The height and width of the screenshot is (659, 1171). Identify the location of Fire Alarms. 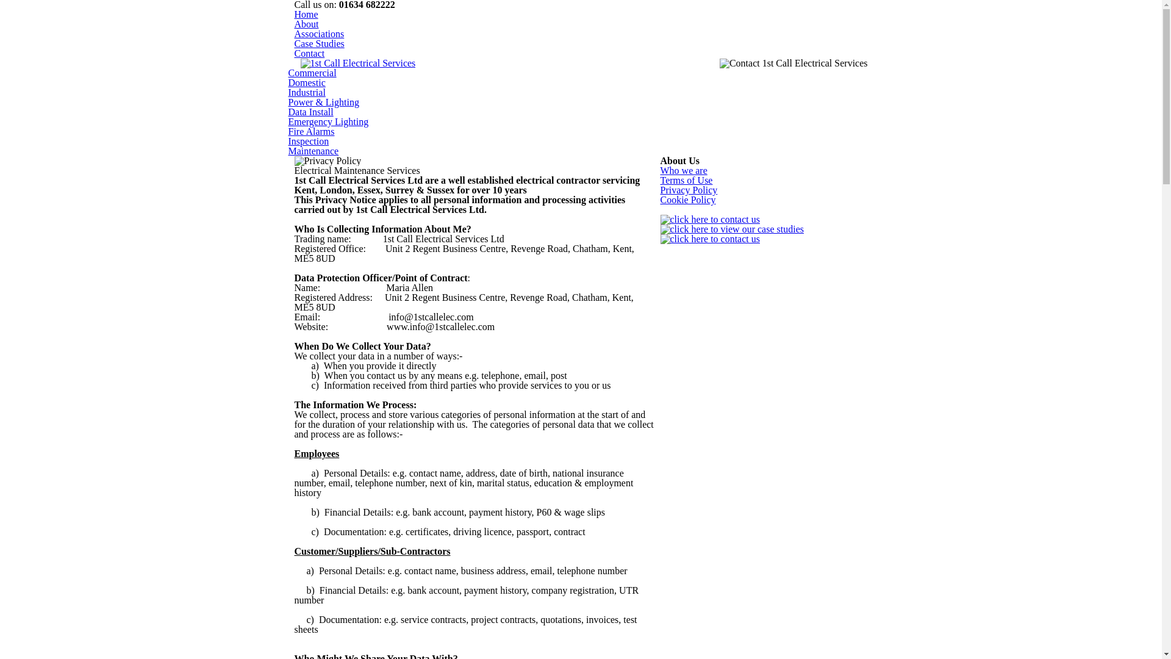
(311, 132).